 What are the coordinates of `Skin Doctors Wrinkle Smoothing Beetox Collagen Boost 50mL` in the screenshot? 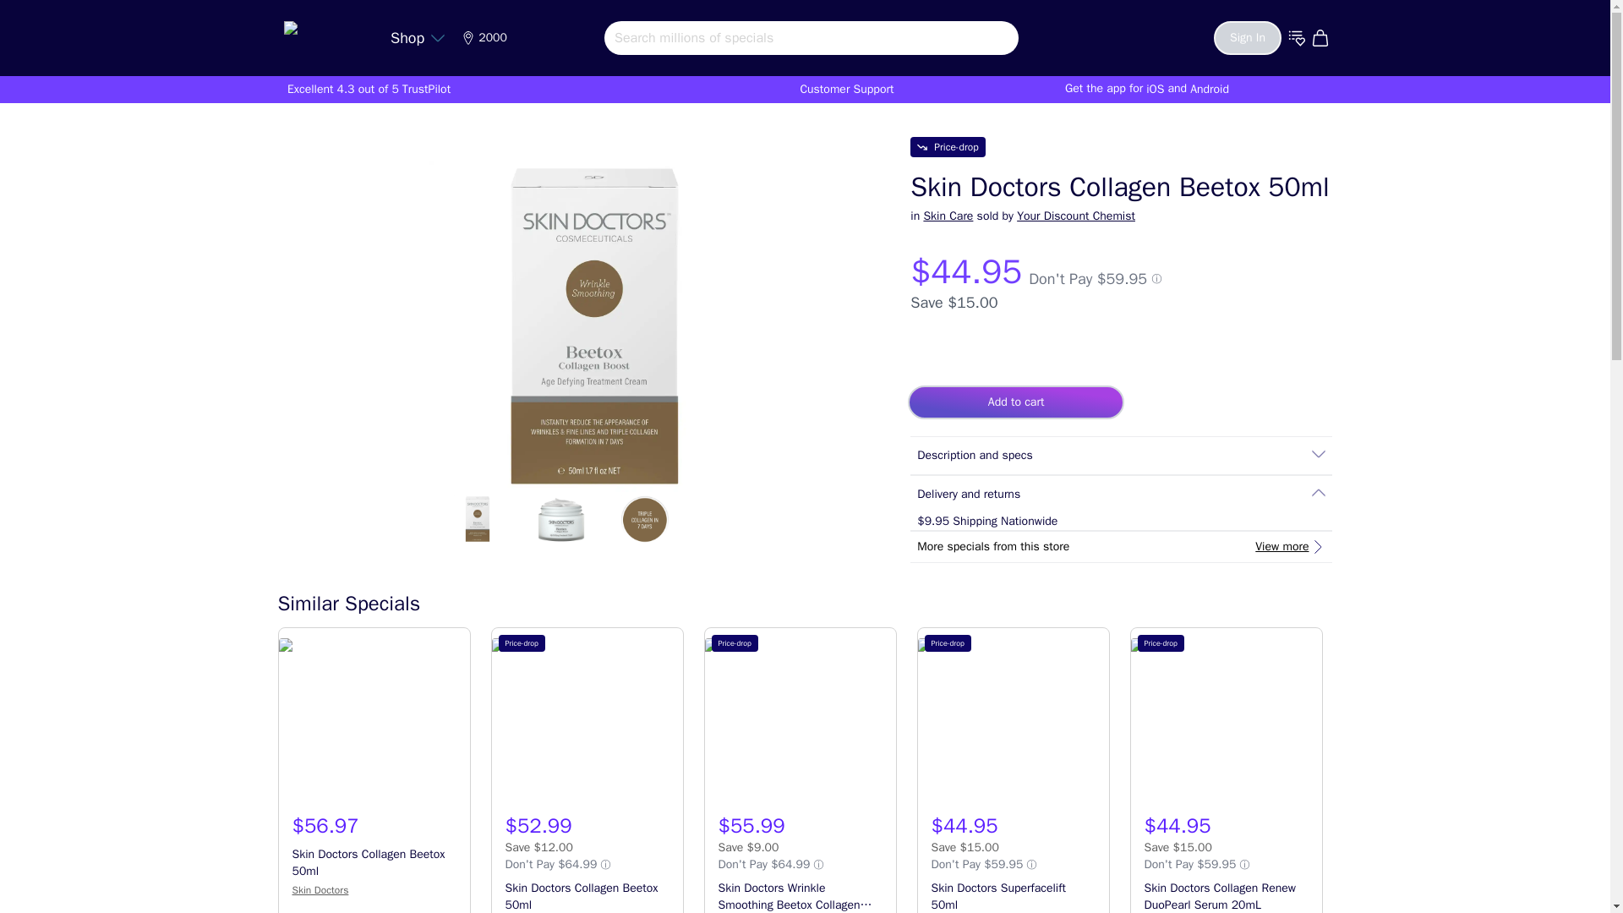 It's located at (800, 725).